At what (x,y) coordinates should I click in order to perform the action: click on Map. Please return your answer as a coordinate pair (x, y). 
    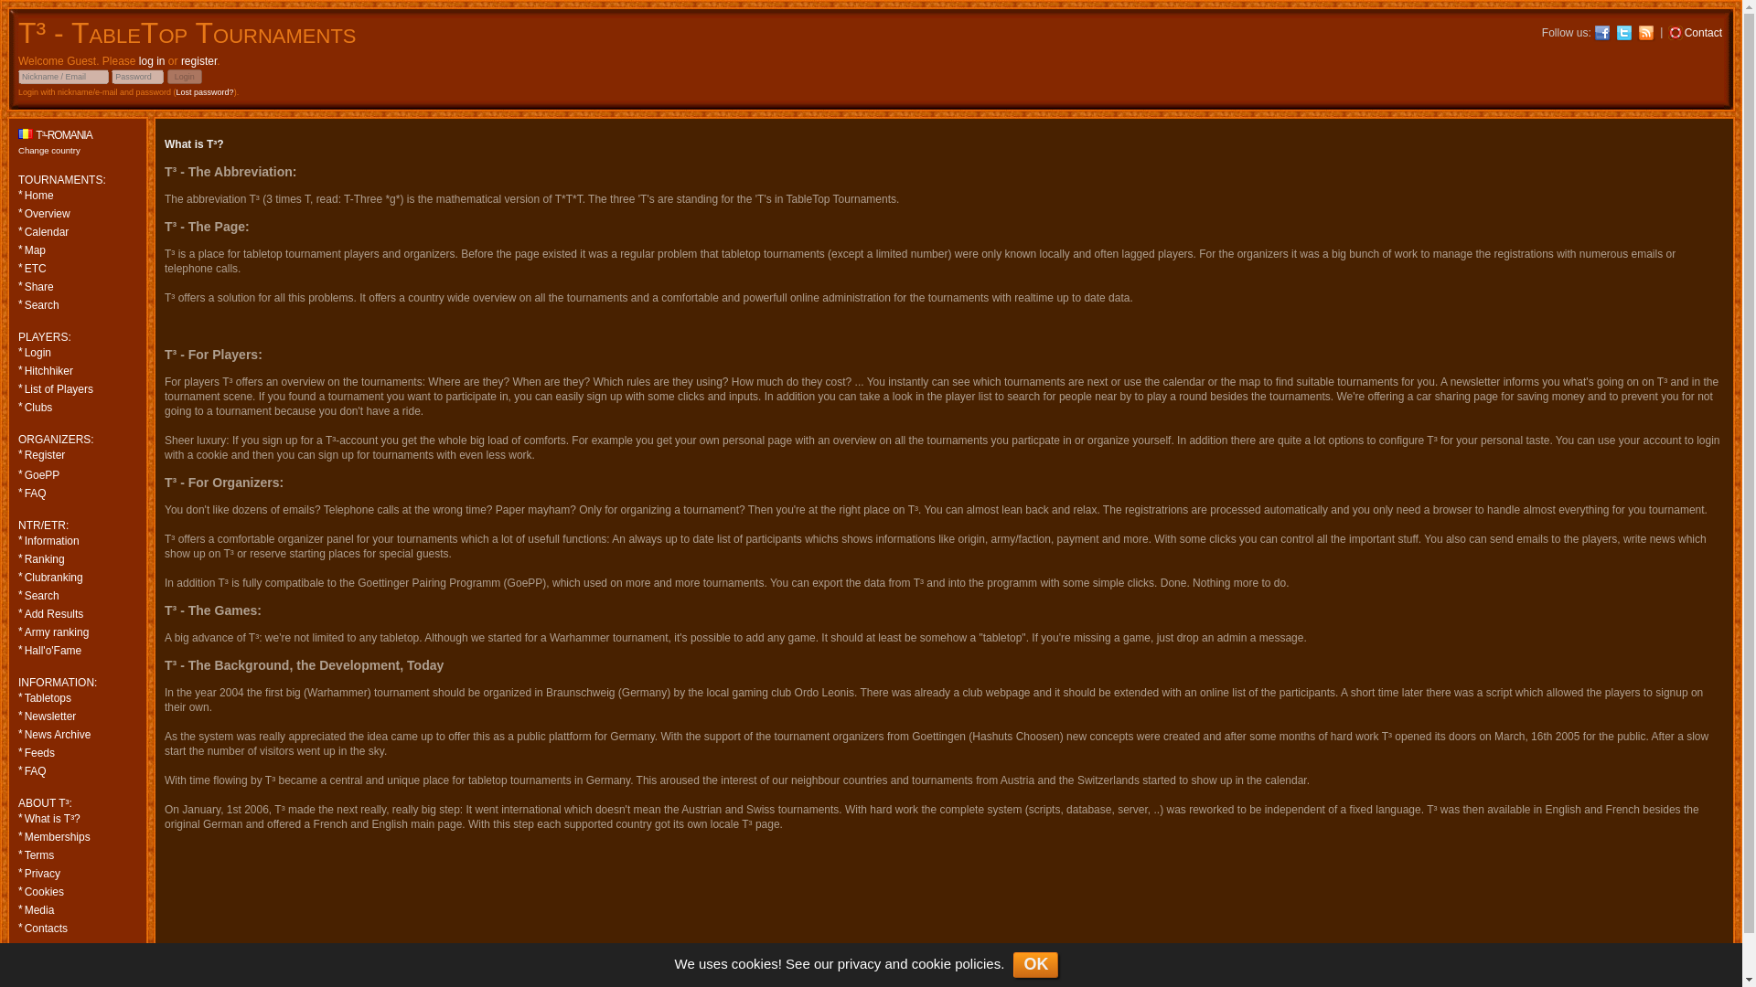
    Looking at the image, I should click on (77, 249).